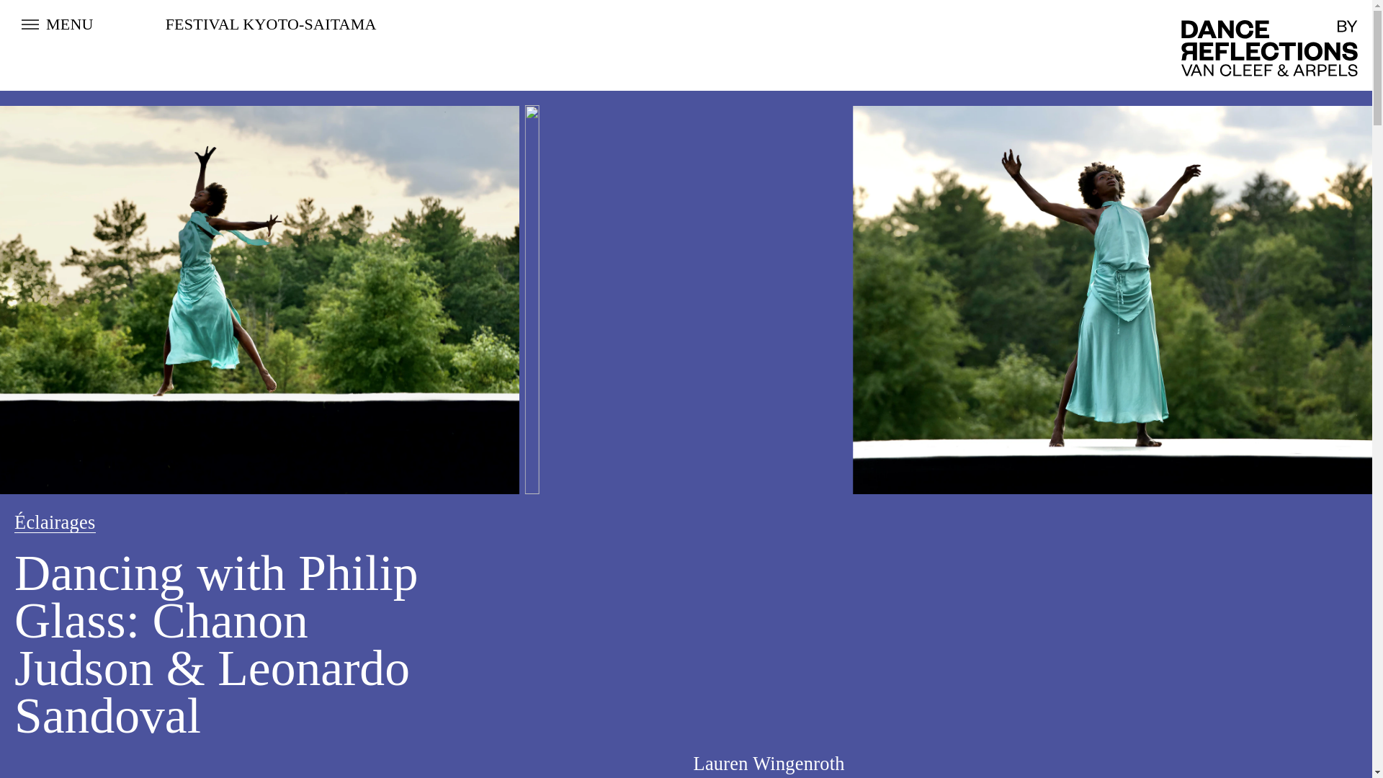 This screenshot has width=1383, height=778. Describe the element at coordinates (271, 24) in the screenshot. I see `FESTIVAL KYOTO-SAITAMA` at that location.